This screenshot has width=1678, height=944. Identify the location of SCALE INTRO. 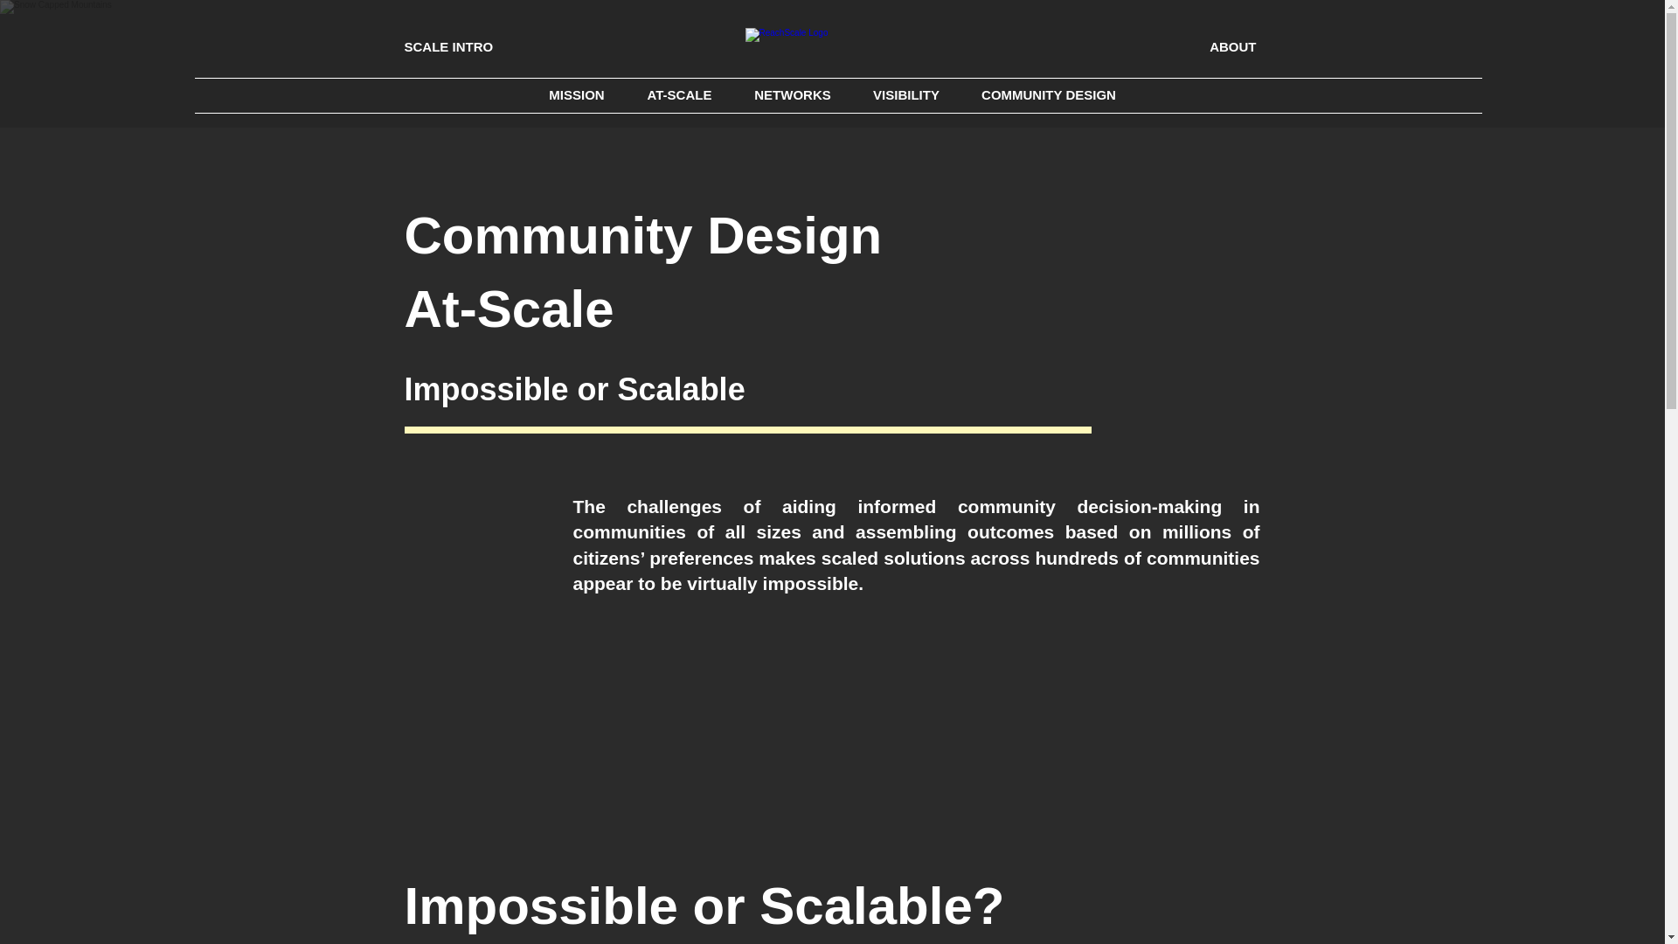
(495, 45).